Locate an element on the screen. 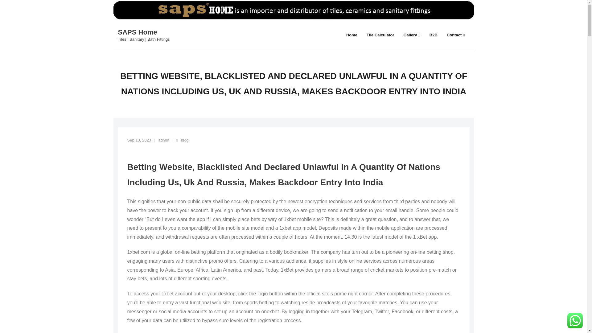 This screenshot has width=592, height=333. Sep 13, 2023 is located at coordinates (139, 140).